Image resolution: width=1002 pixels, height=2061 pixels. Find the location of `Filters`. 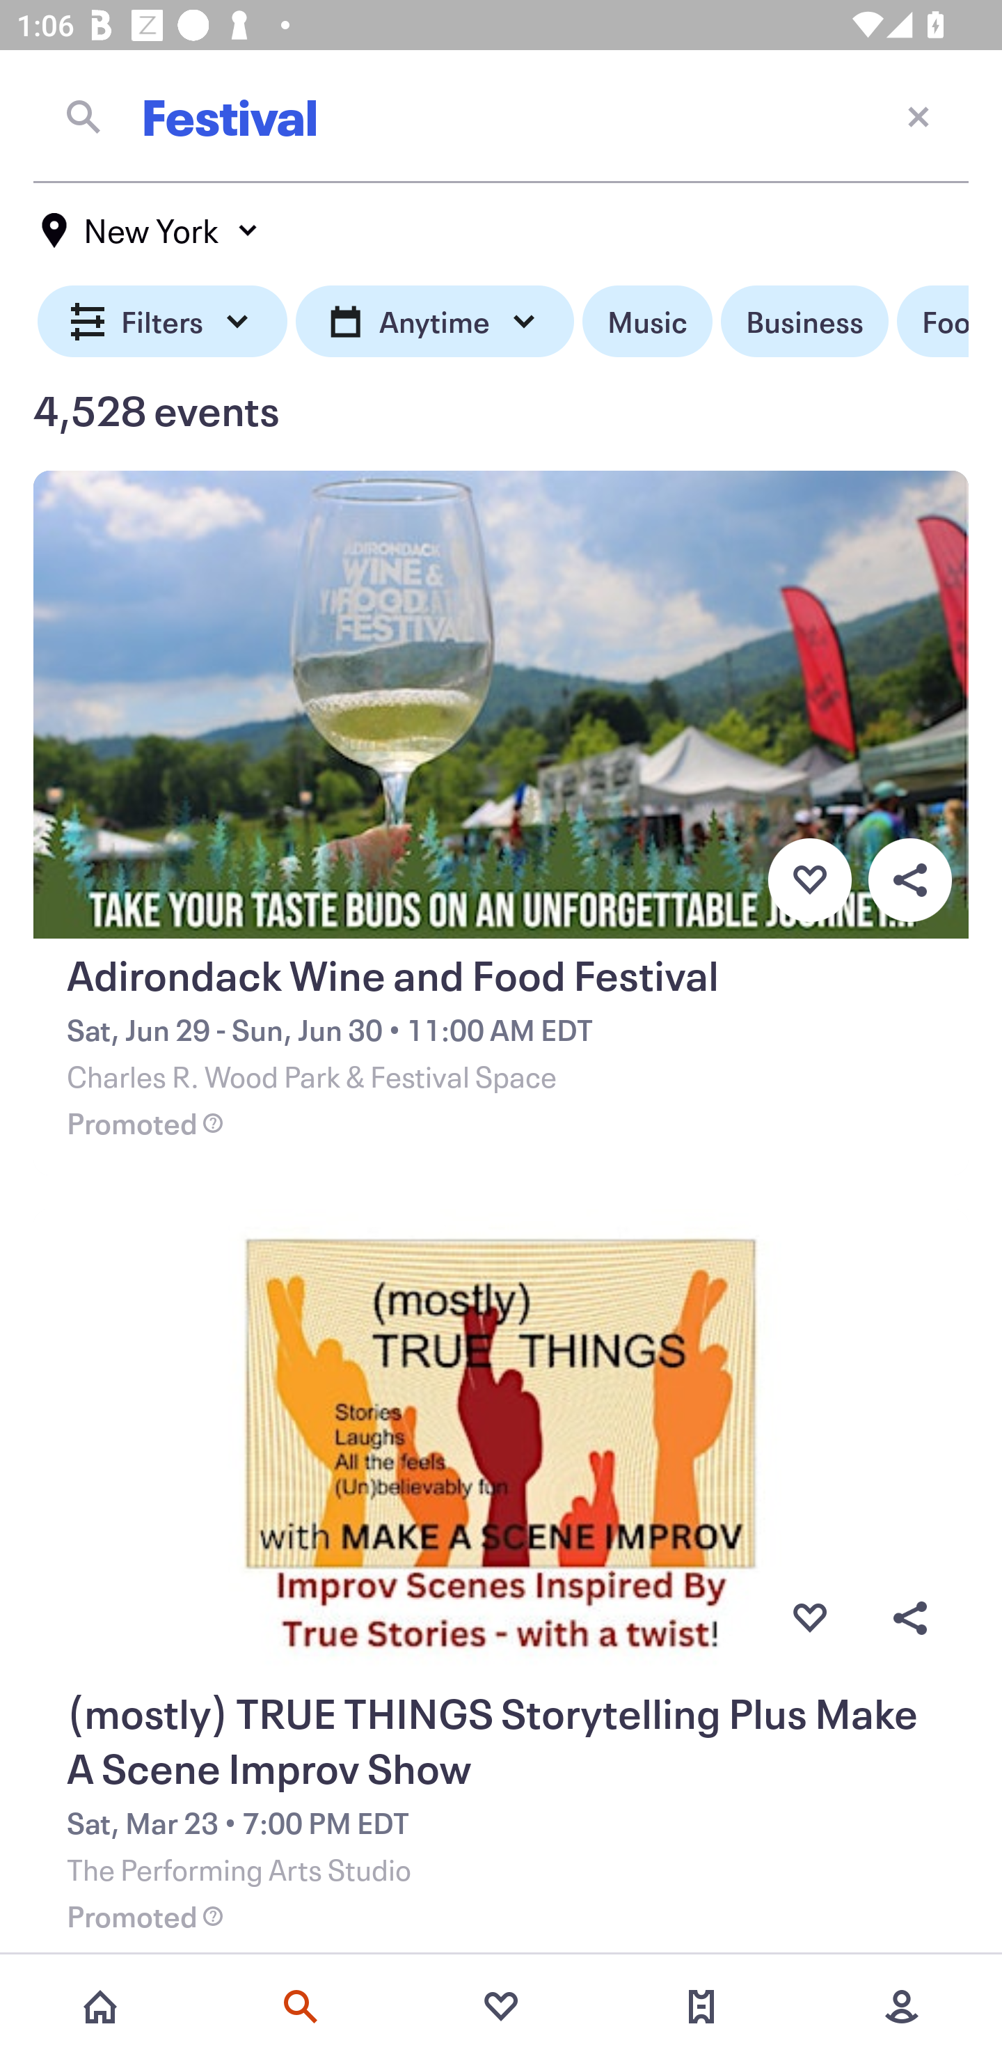

Filters is located at coordinates (163, 322).